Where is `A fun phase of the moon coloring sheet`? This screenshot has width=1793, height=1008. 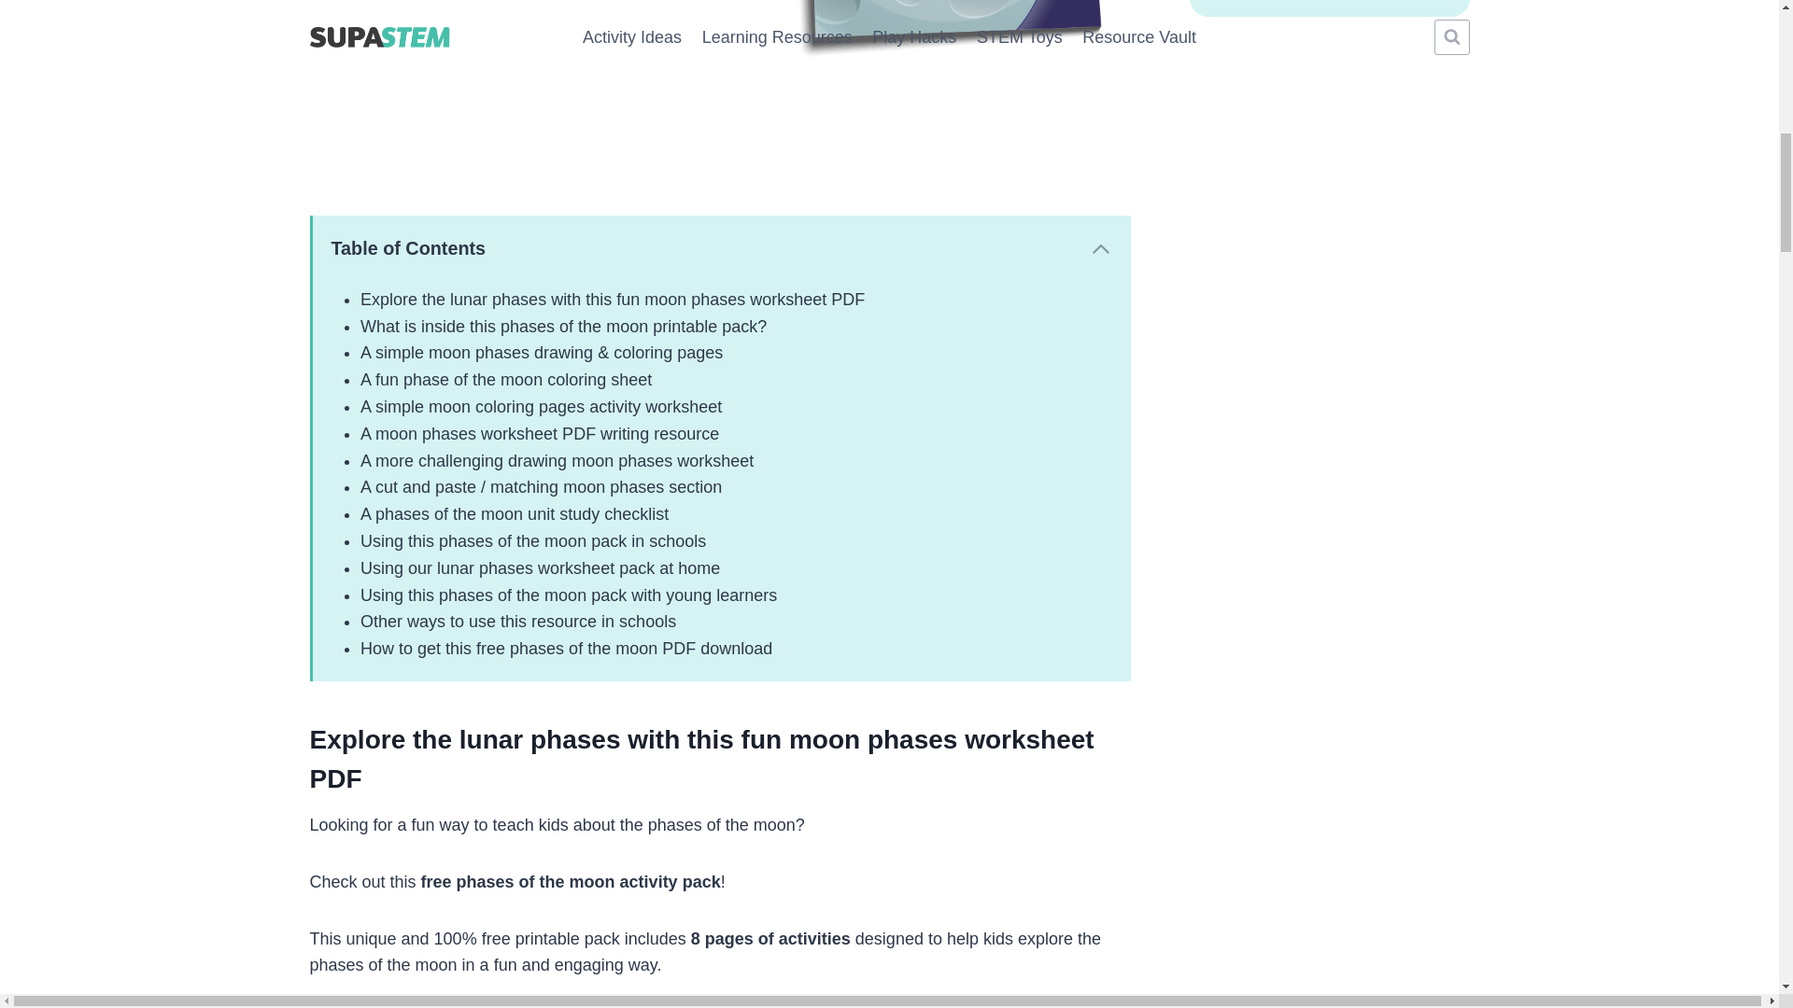 A fun phase of the moon coloring sheet is located at coordinates (506, 379).